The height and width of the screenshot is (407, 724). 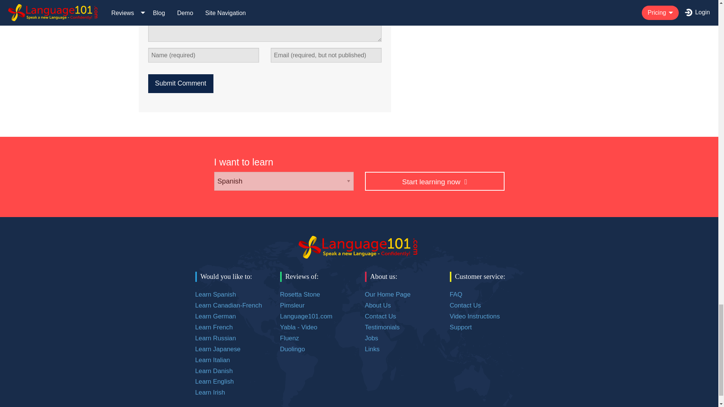 I want to click on Submit Comment, so click(x=180, y=84).